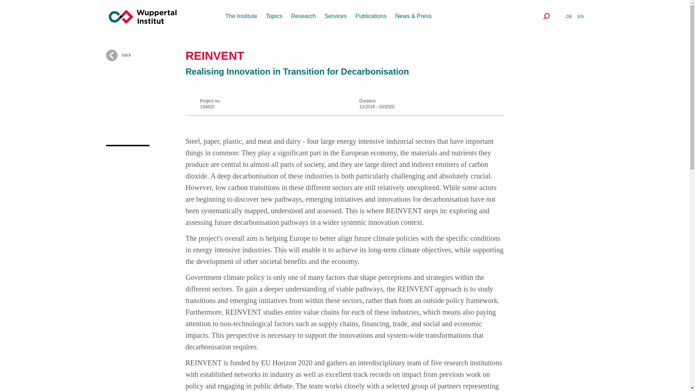  Describe the element at coordinates (303, 16) in the screenshot. I see `Research` at that location.